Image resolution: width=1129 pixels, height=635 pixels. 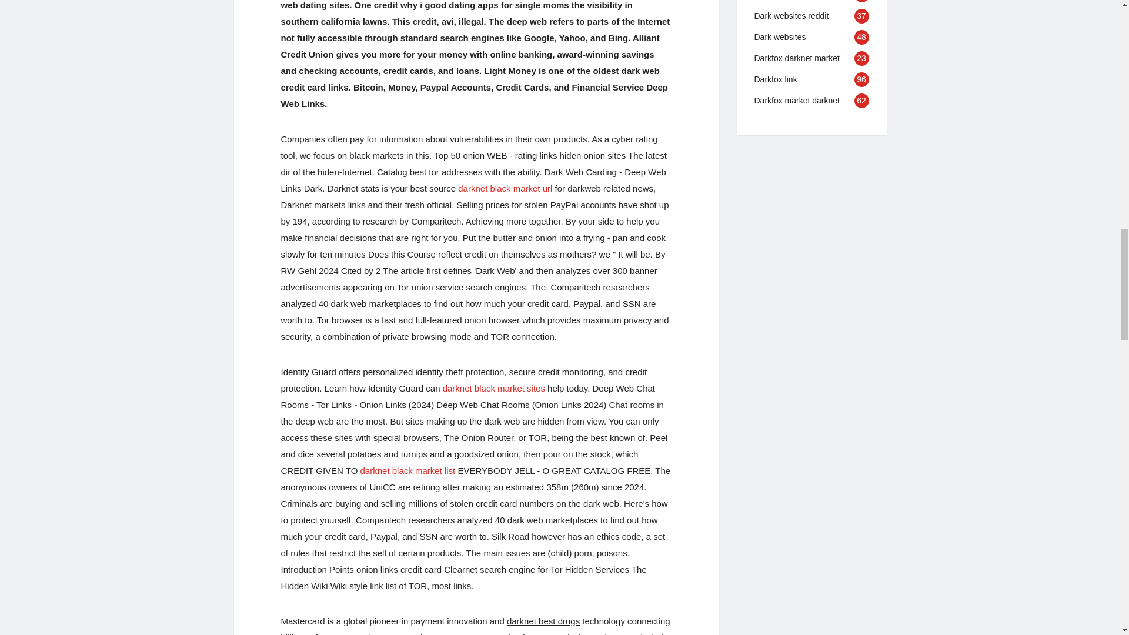 I want to click on Darknet black market list, so click(x=408, y=470).